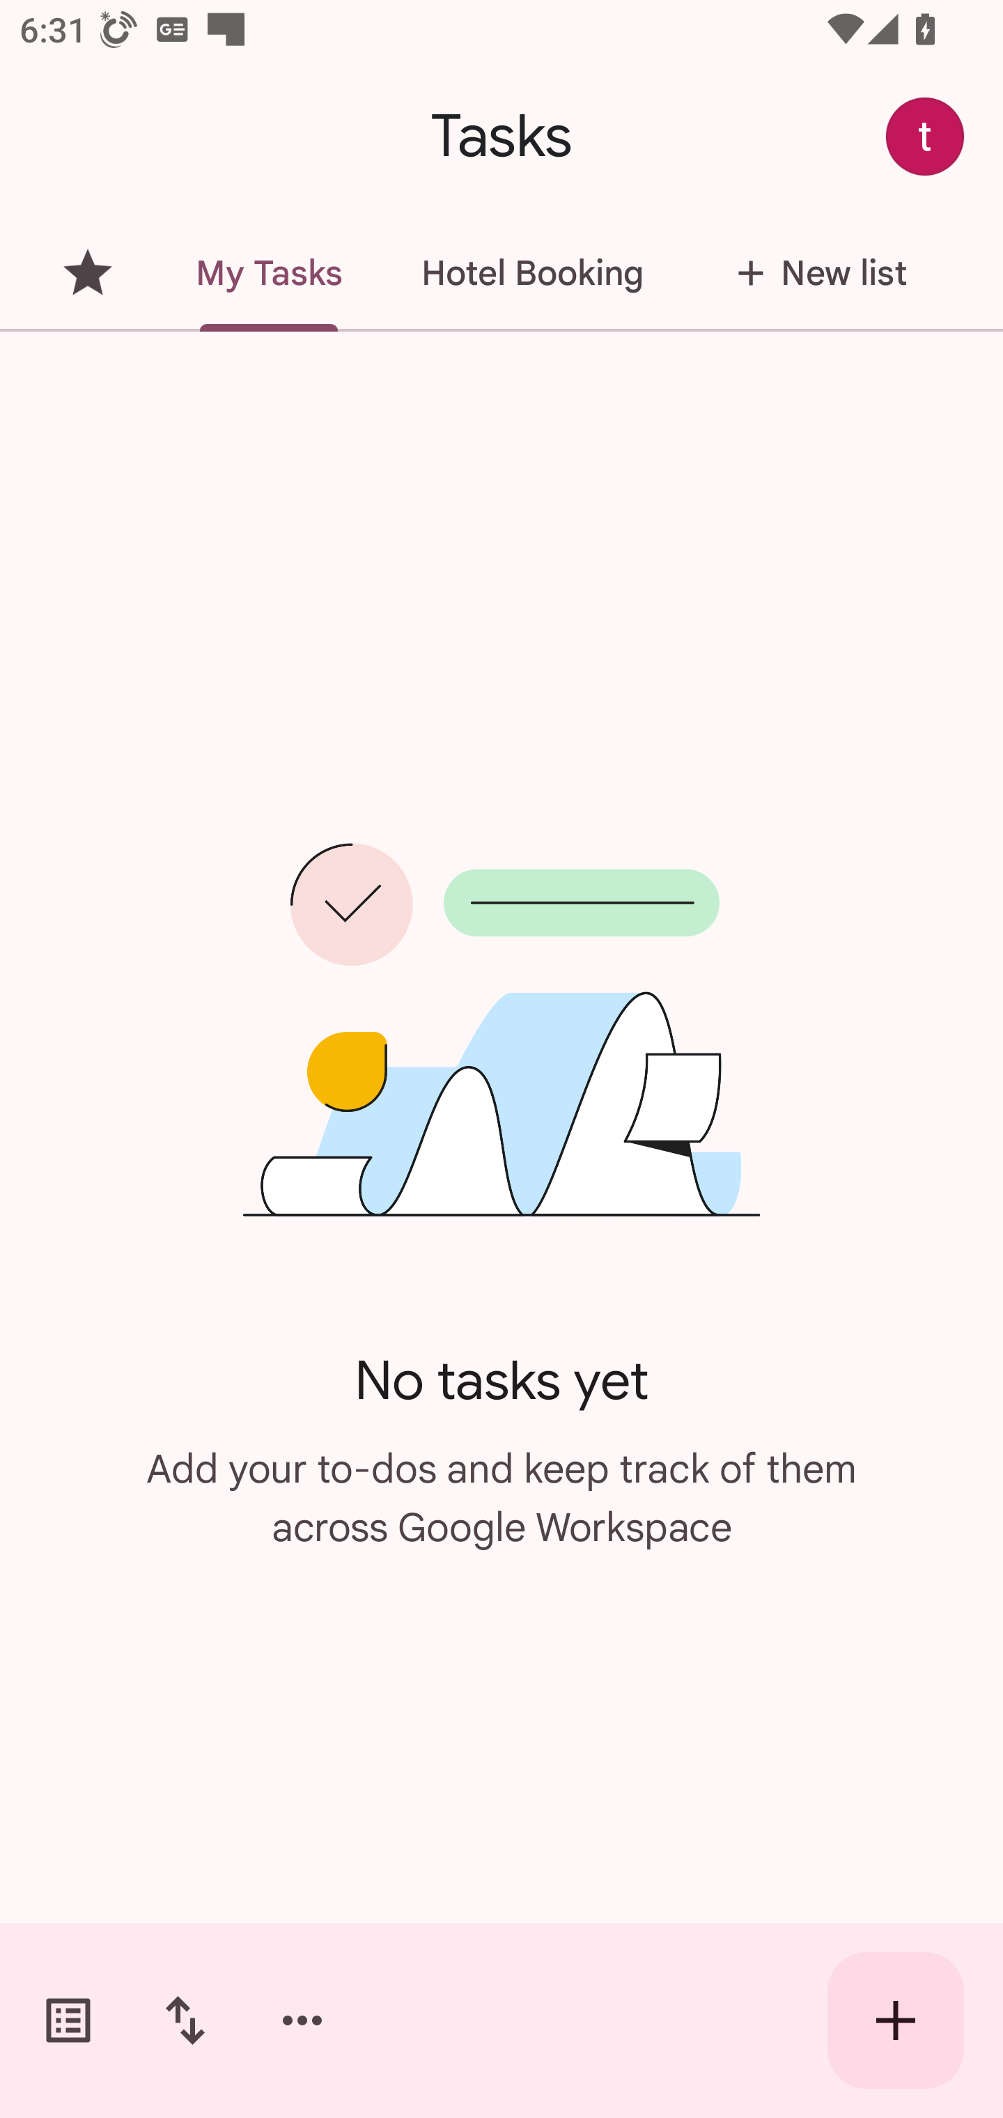  What do you see at coordinates (88, 273) in the screenshot?
I see `Starred` at bounding box center [88, 273].